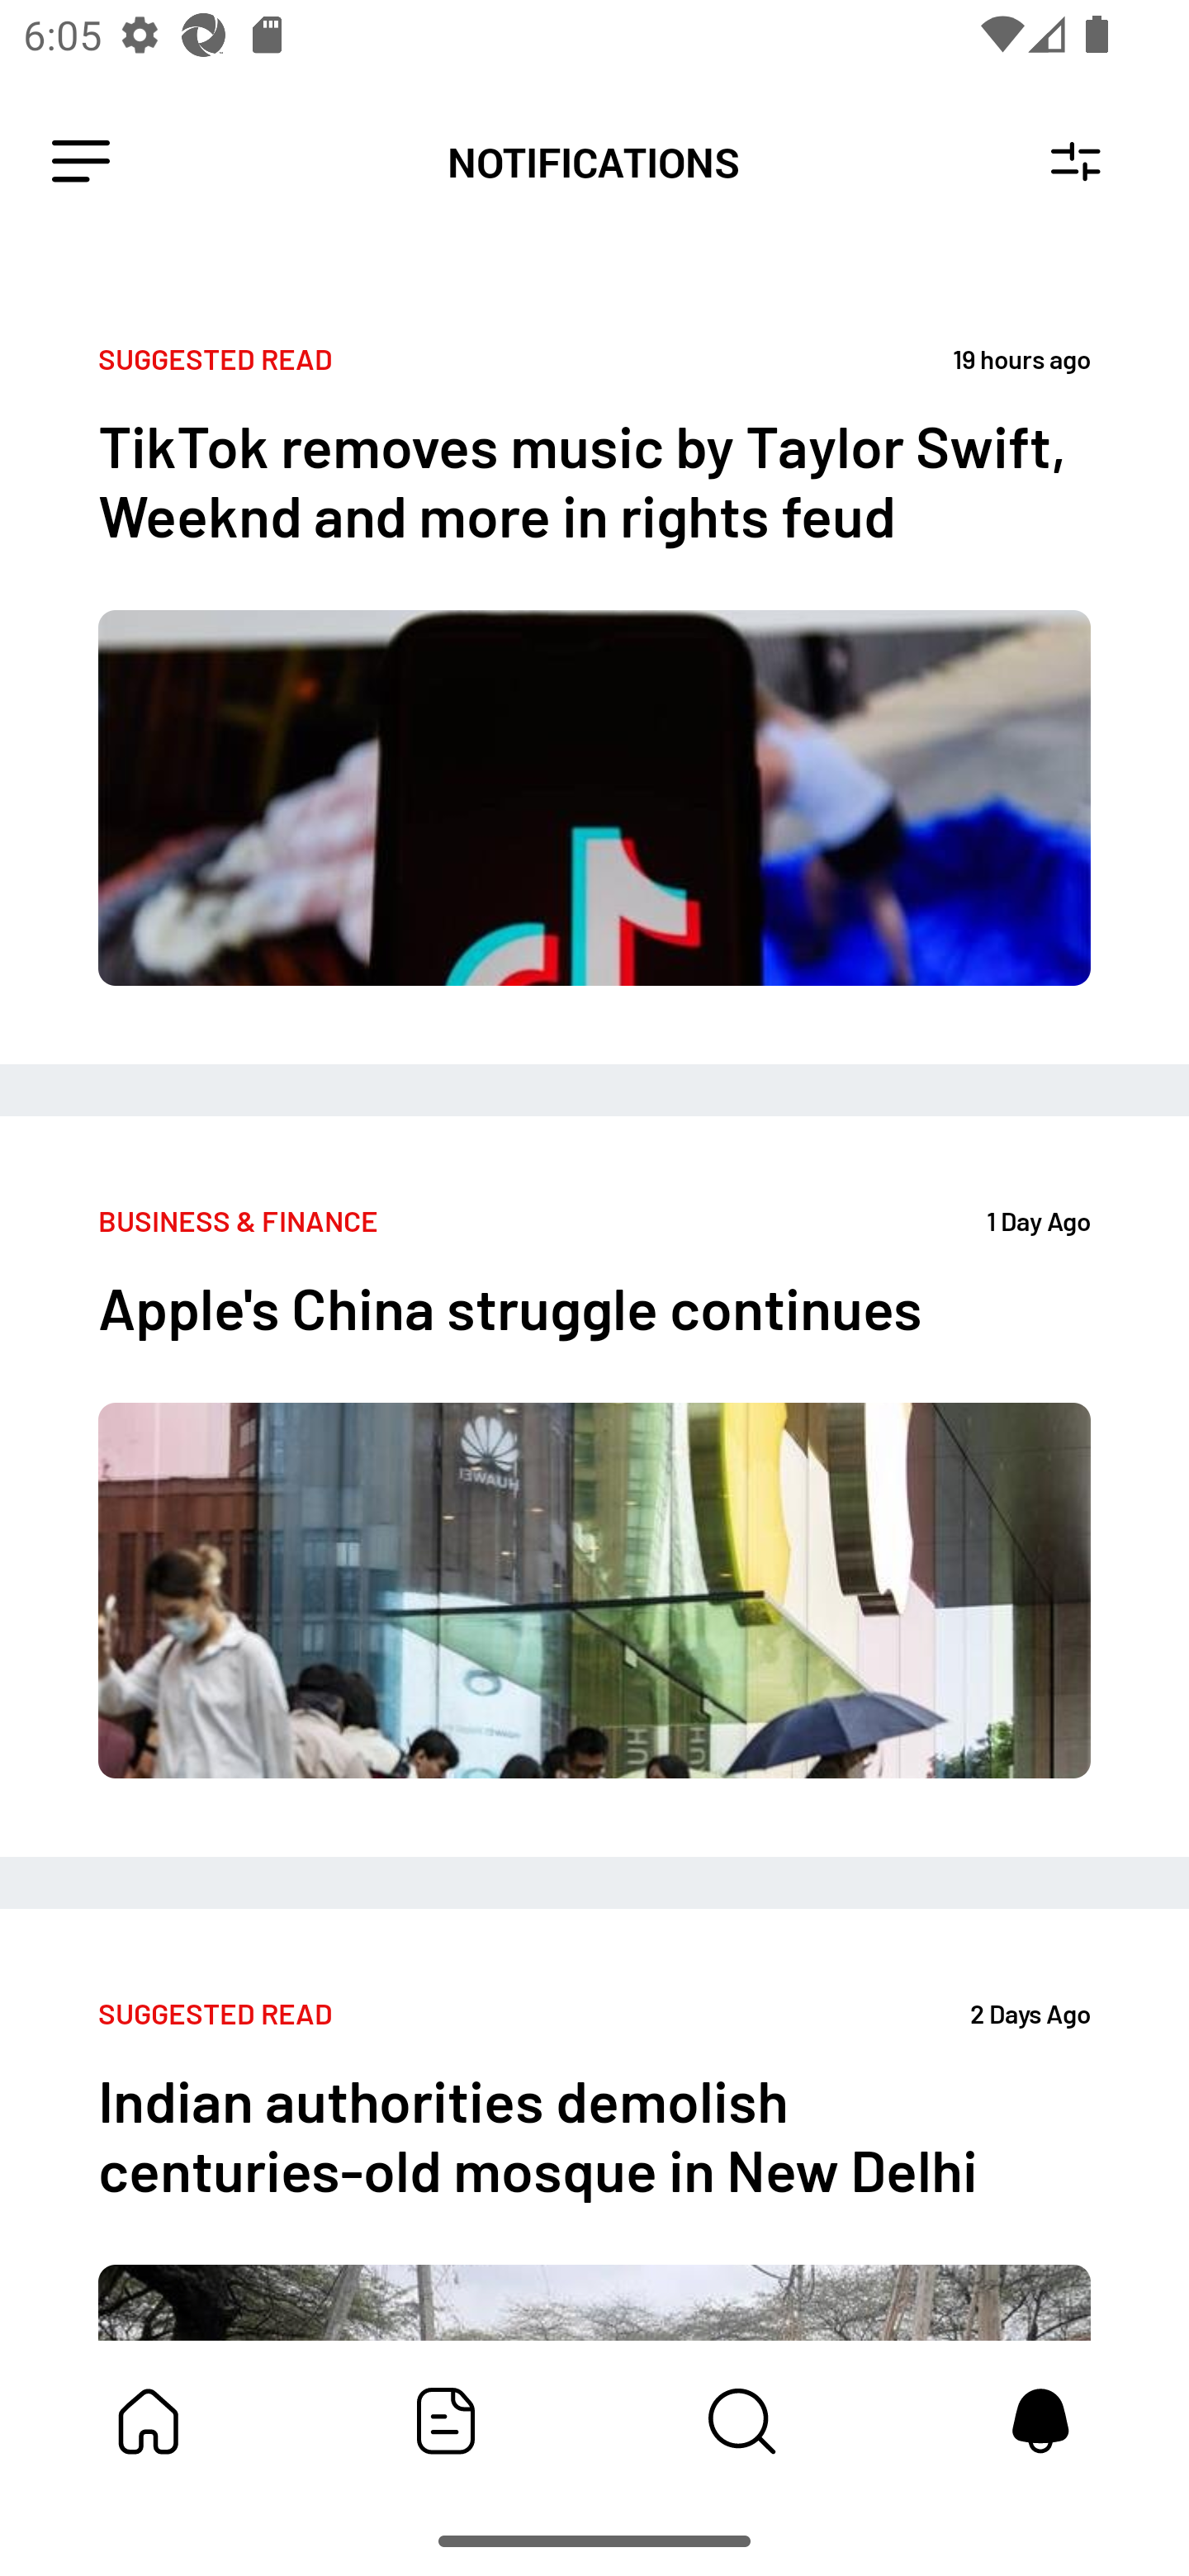 Image resolution: width=1189 pixels, height=2576 pixels. I want to click on Featured, so click(446, 2421).